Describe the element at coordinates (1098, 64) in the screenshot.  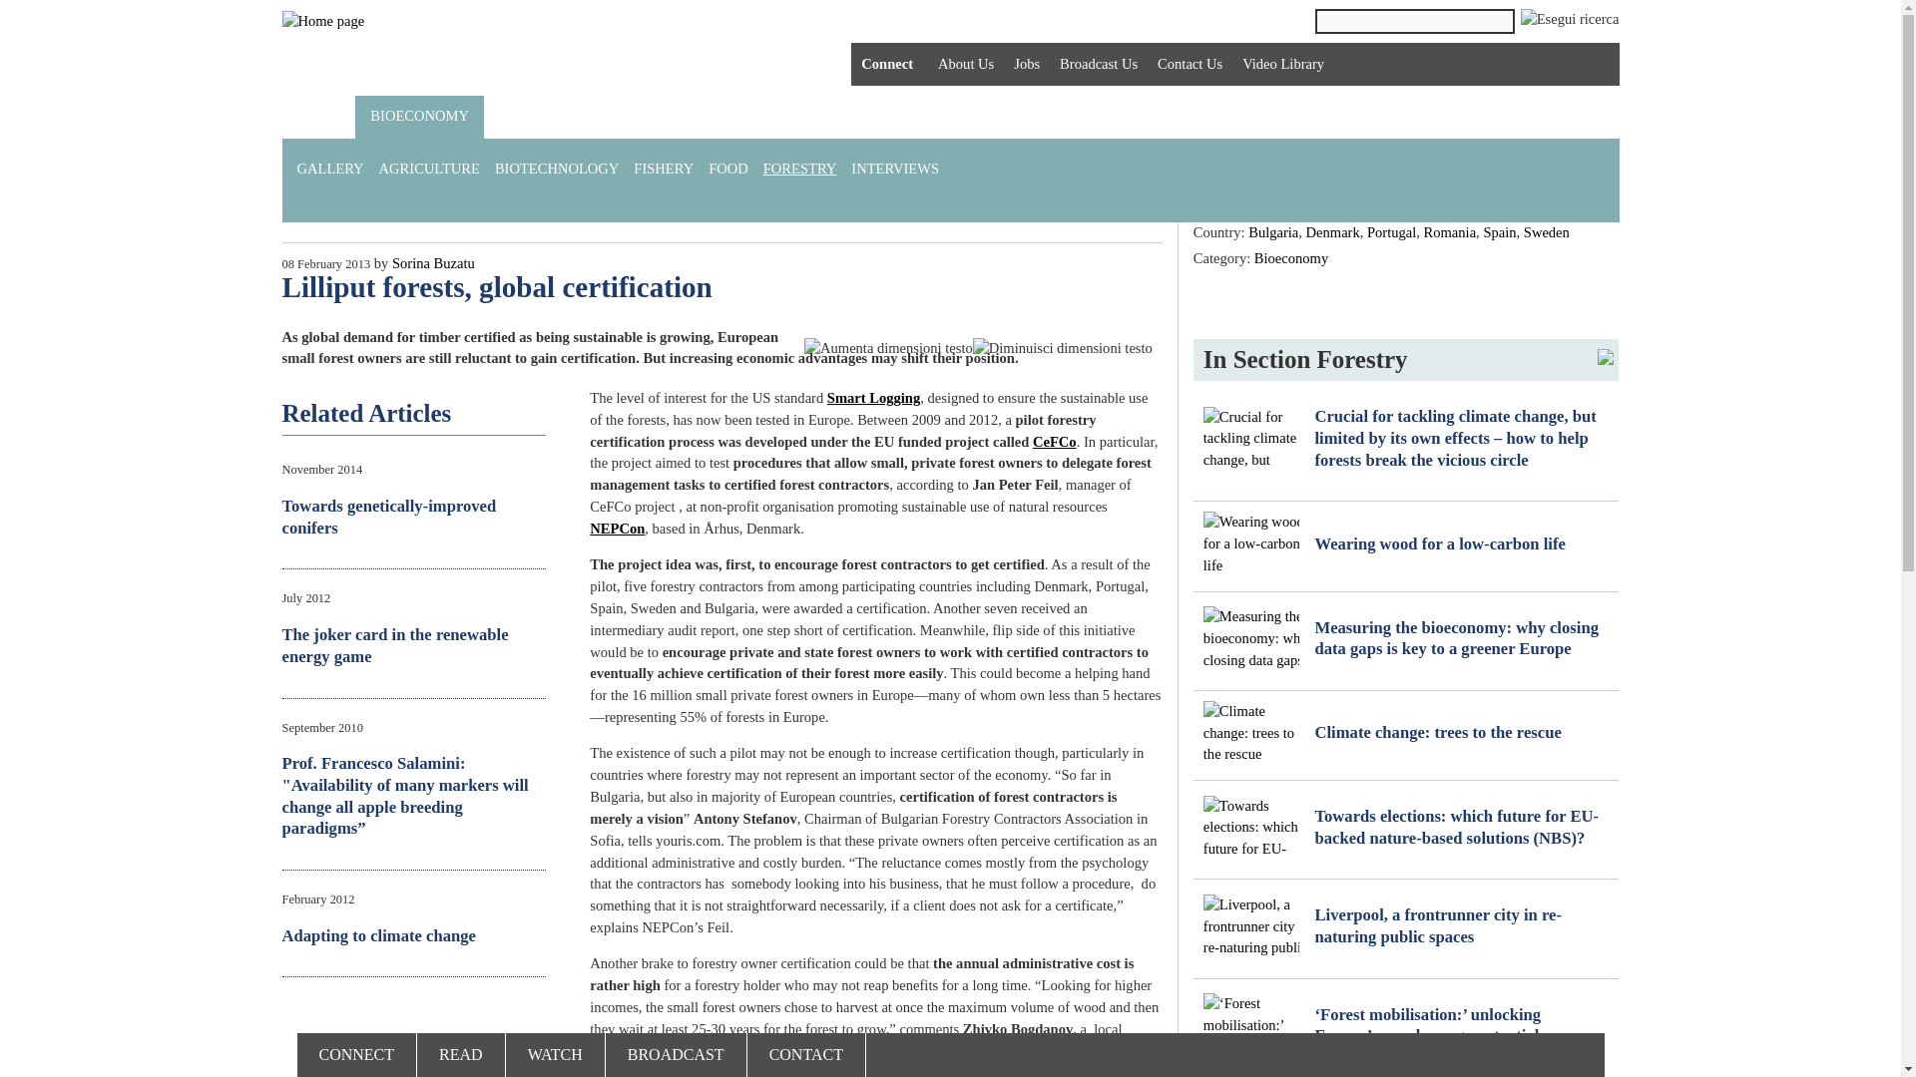
I see `Broadcast Us` at that location.